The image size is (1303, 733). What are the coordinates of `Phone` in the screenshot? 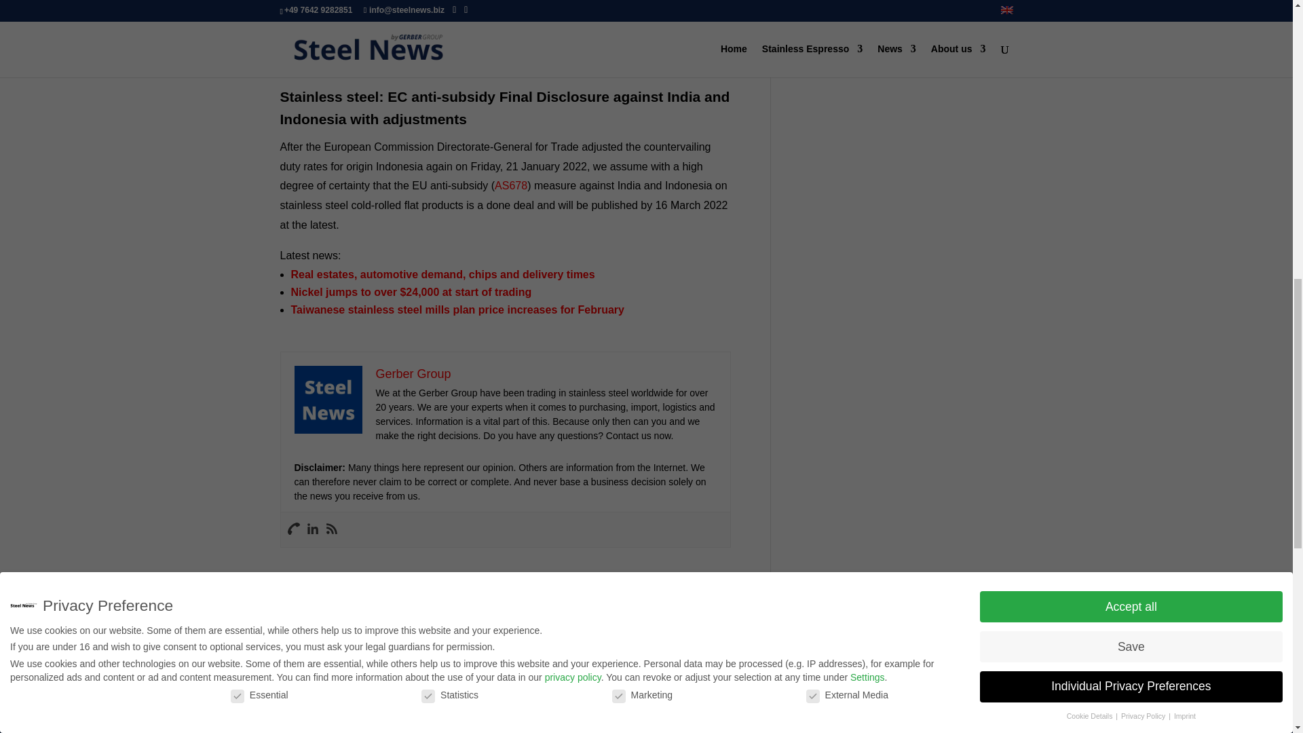 It's located at (293, 529).